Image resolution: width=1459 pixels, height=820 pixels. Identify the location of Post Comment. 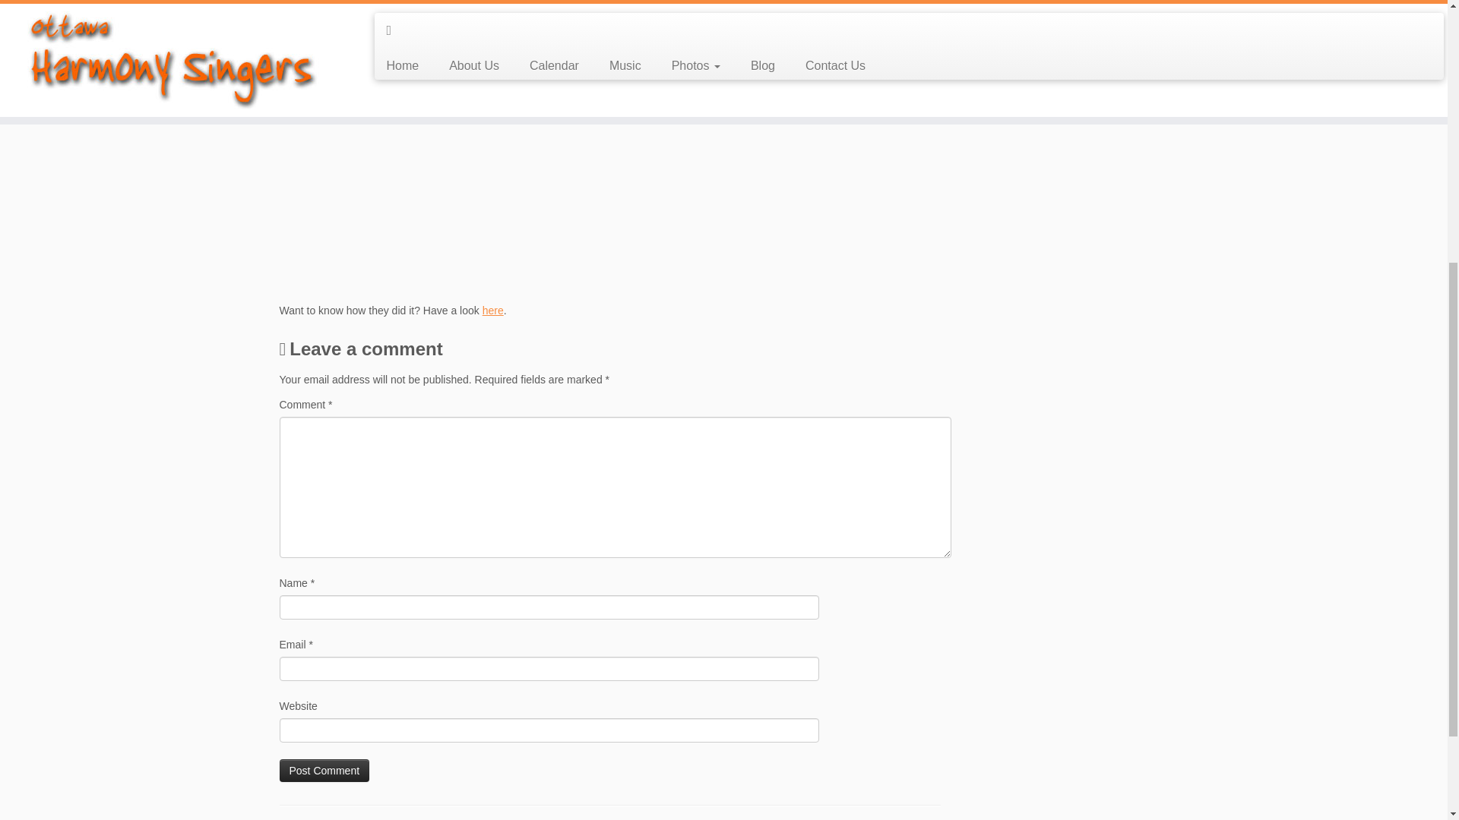
(325, 771).